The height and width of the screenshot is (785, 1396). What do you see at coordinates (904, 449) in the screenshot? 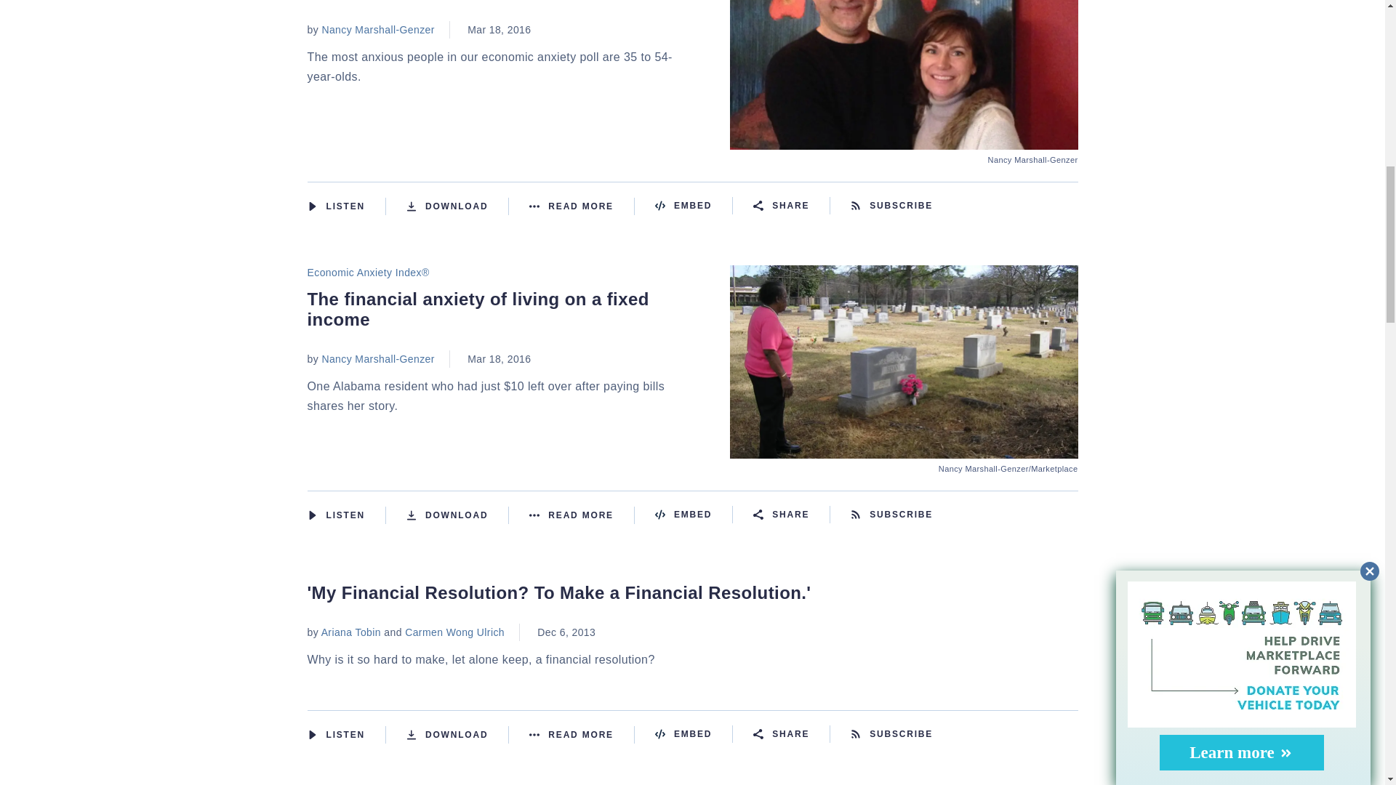
I see `The financial anxiety of living on a fixed income` at bounding box center [904, 449].